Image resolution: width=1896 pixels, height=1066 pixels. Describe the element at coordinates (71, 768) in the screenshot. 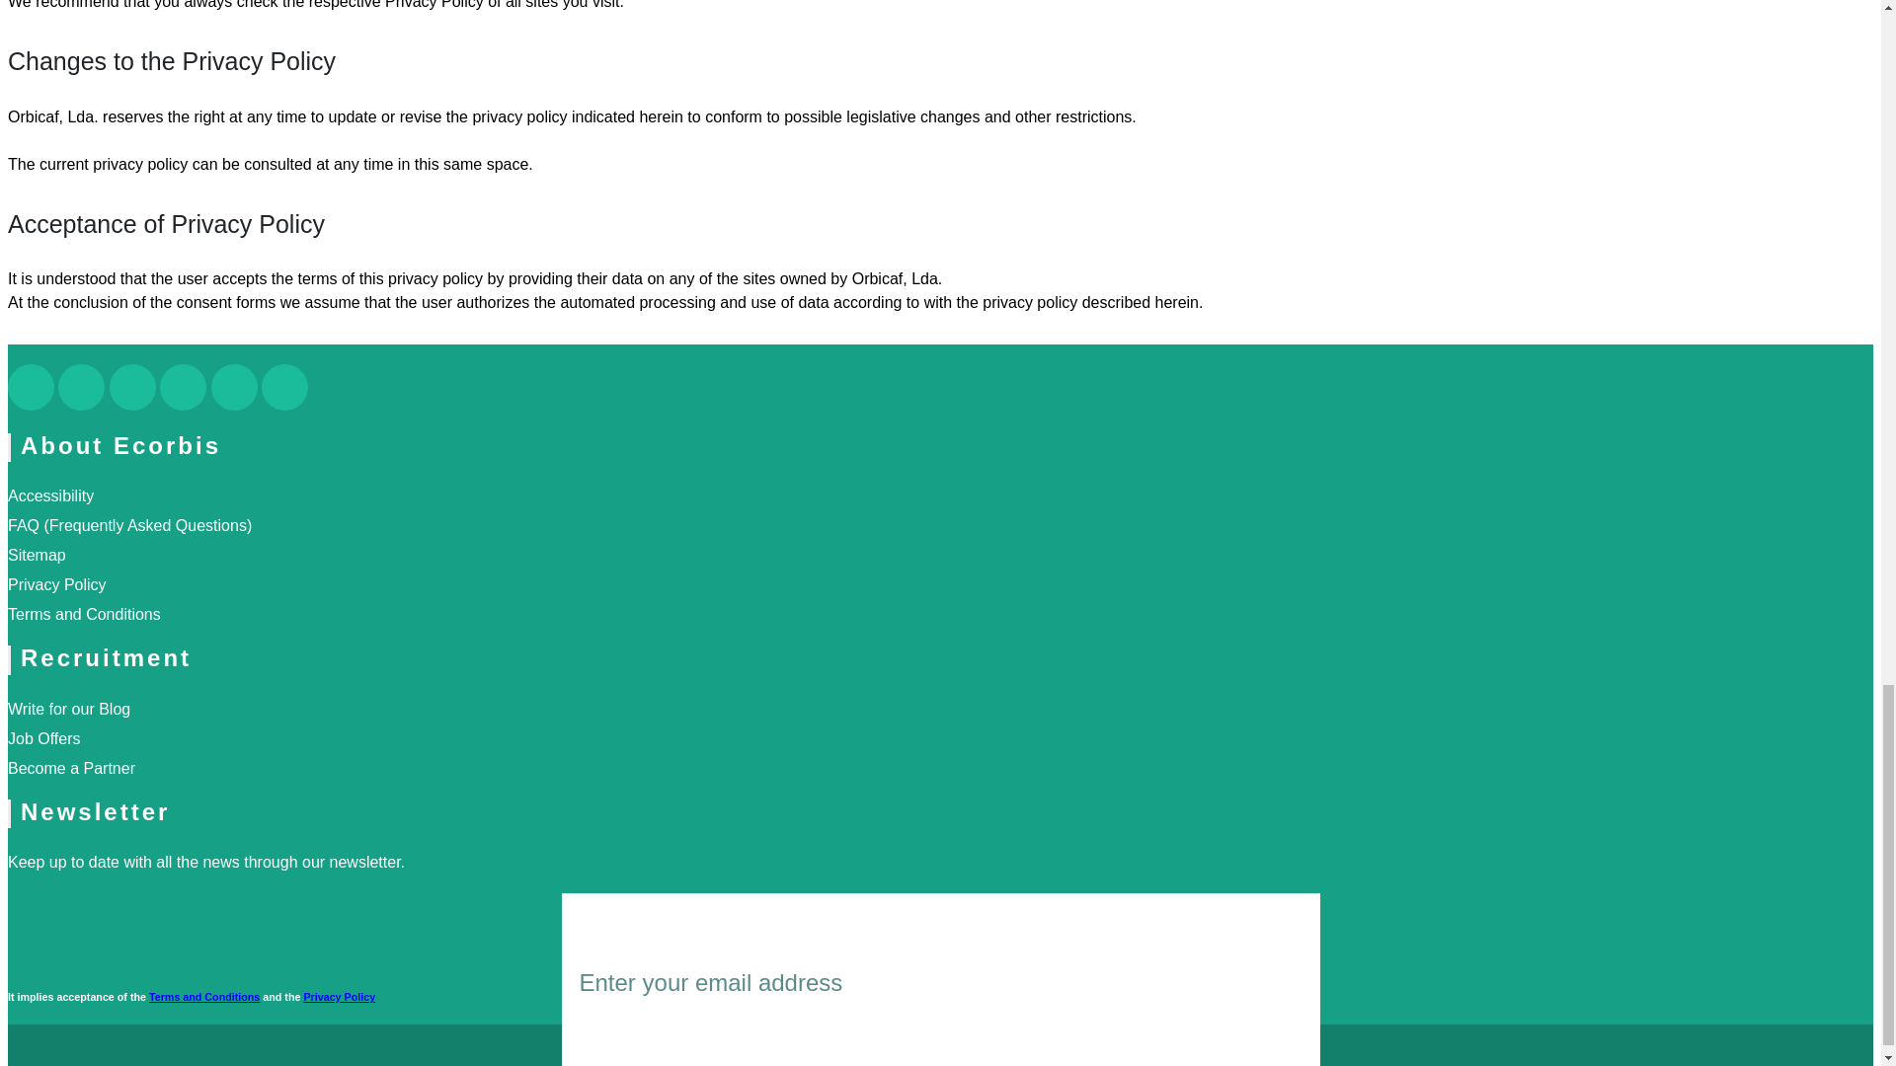

I see `Become a Partner` at that location.